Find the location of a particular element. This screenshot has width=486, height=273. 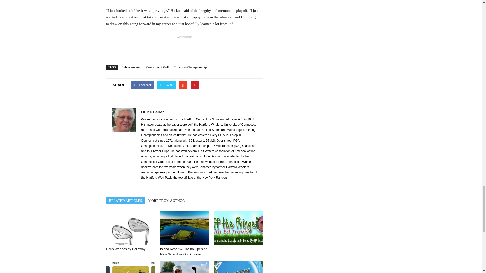

Opus Wedges by Callaway is located at coordinates (126, 249).